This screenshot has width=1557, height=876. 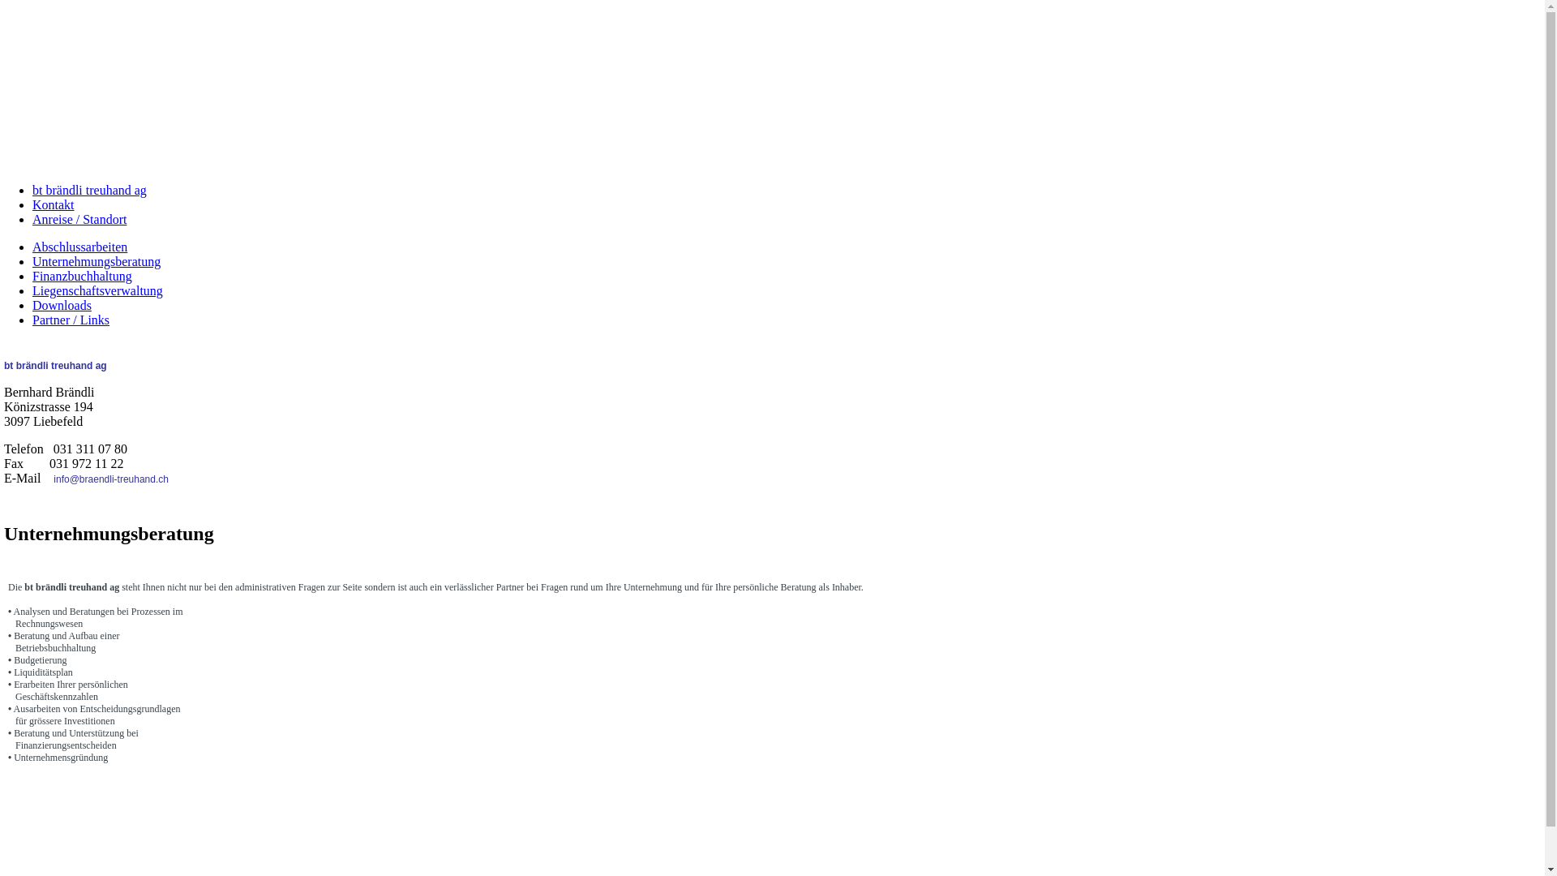 I want to click on Downloads, so click(x=62, y=305).